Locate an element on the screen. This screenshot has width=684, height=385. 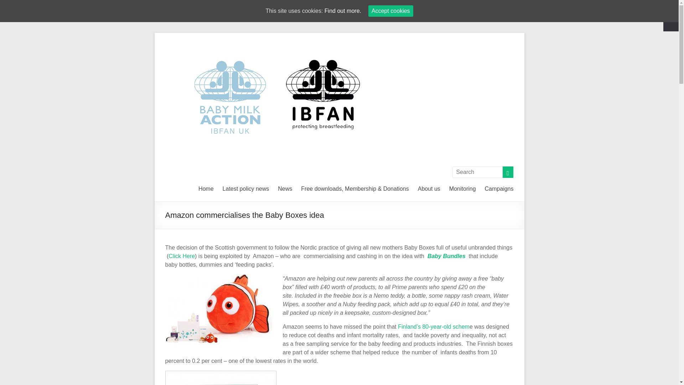
Campaigns is located at coordinates (499, 188).